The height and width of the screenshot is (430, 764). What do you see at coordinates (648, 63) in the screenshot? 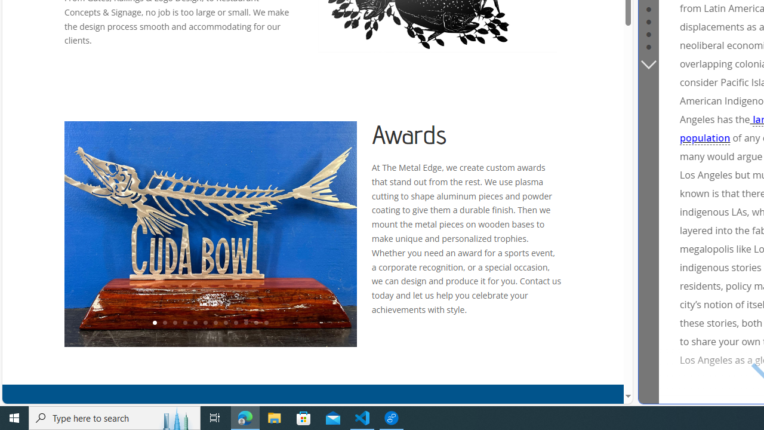
I see `Next section` at bounding box center [648, 63].